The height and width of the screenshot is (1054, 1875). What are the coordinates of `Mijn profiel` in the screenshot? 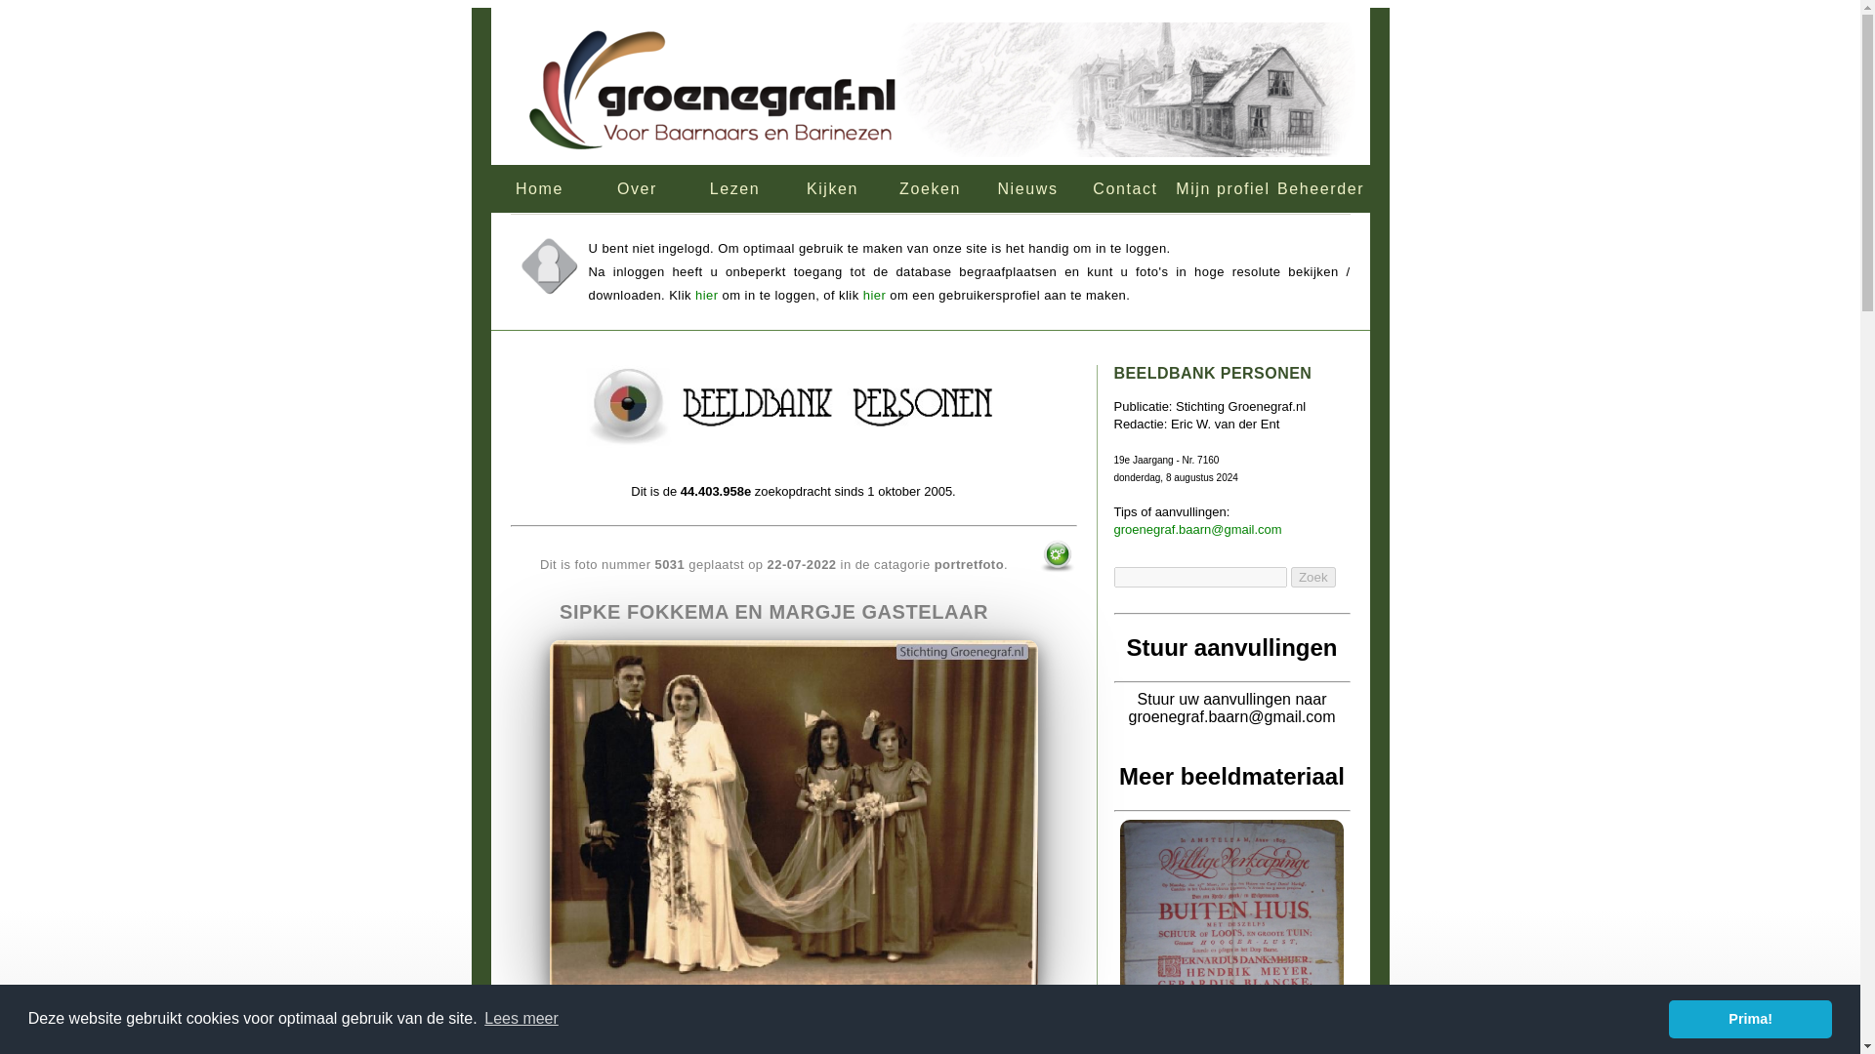 It's located at (1222, 188).